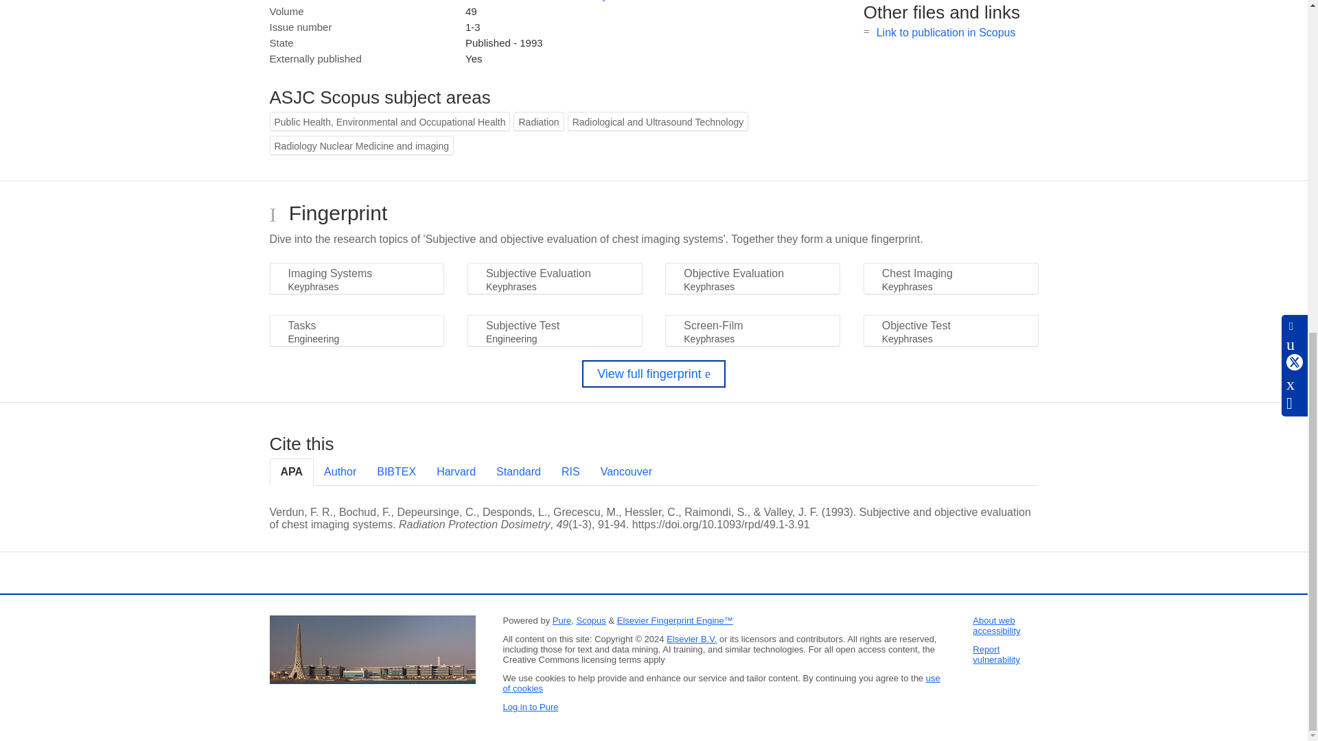 The width and height of the screenshot is (1318, 741). Describe the element at coordinates (590, 620) in the screenshot. I see `Scopus` at that location.